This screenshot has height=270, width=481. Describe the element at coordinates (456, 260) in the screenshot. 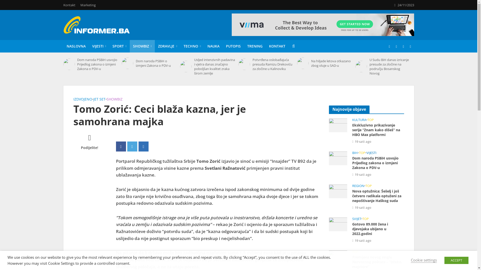

I see `ACCEPT` at that location.